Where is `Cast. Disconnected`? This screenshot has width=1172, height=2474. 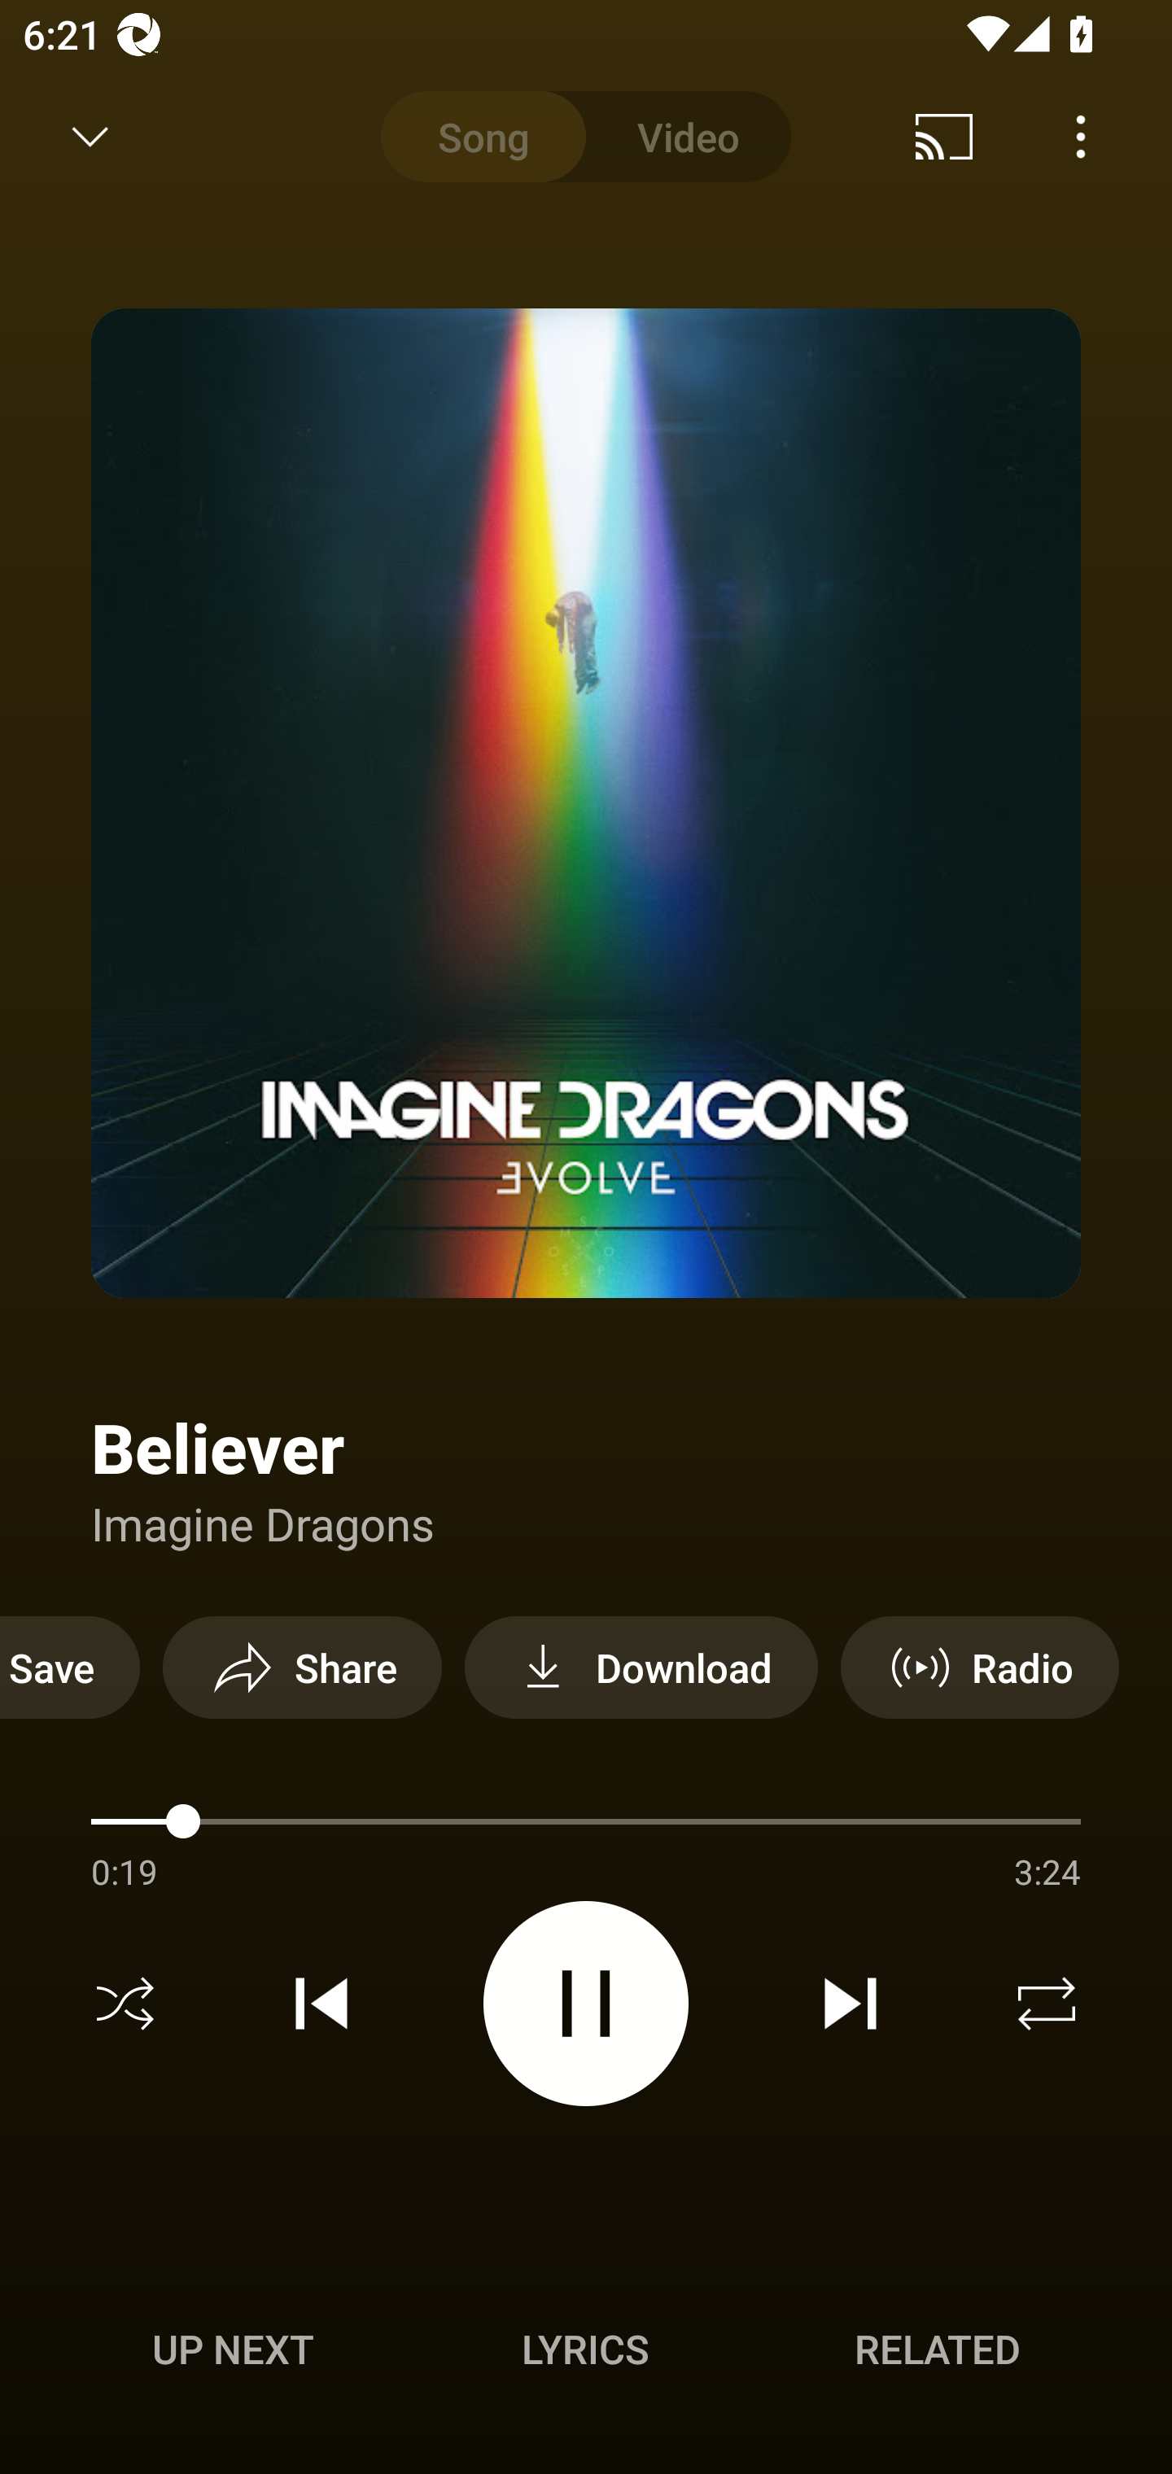 Cast. Disconnected is located at coordinates (944, 137).